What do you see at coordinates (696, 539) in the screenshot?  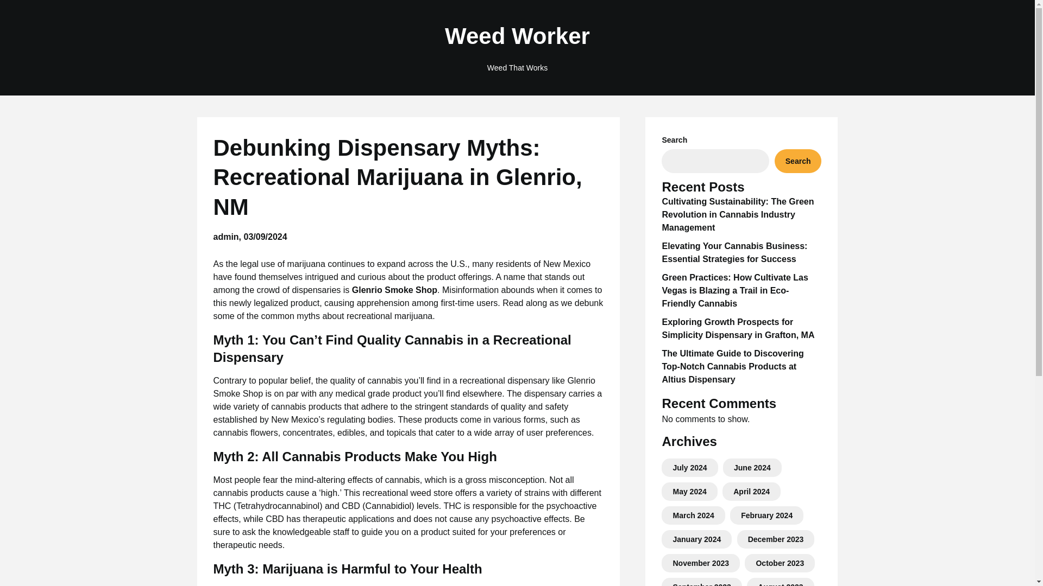 I see `January 2024` at bounding box center [696, 539].